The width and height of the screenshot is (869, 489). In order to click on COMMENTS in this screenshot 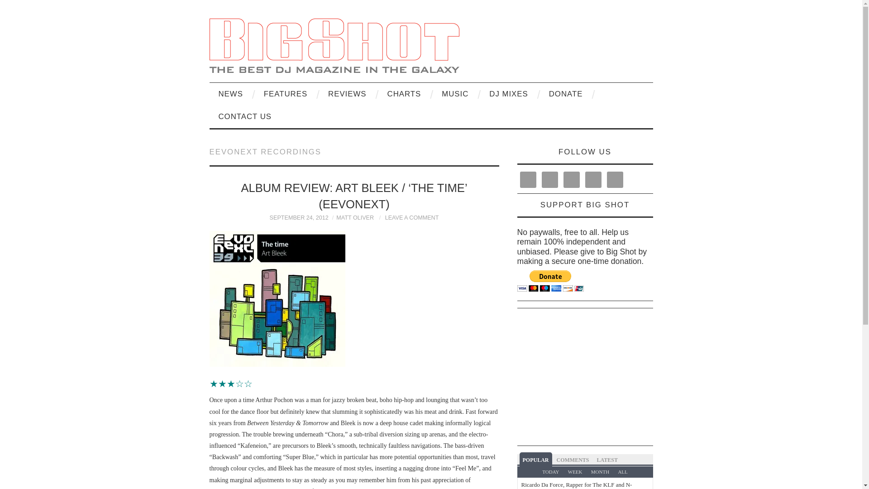, I will do `click(572, 459)`.